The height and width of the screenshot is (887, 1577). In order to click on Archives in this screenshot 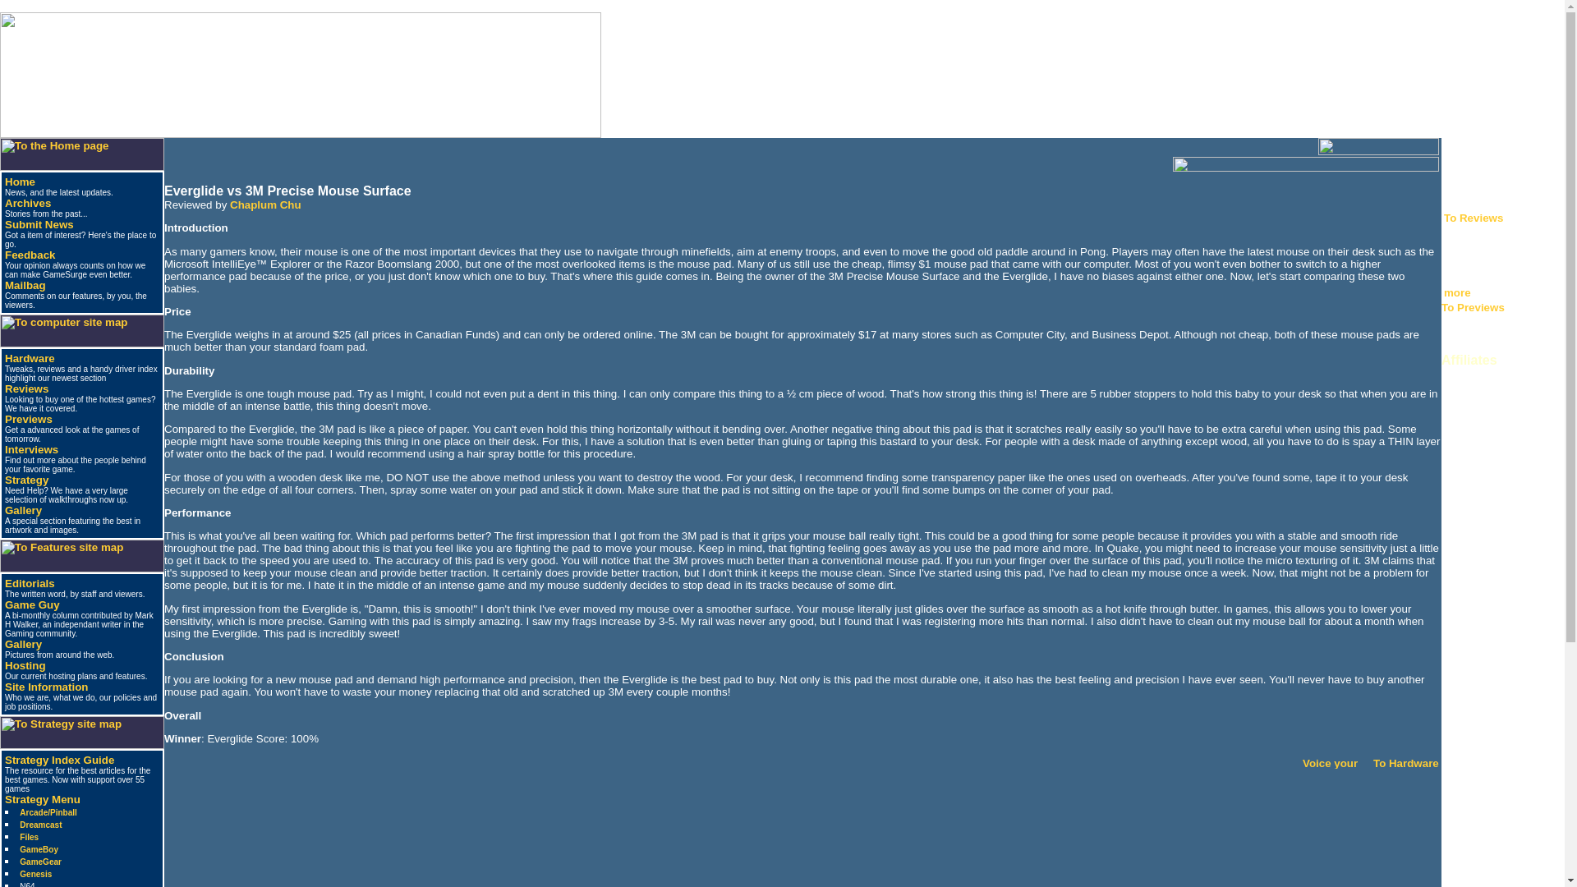, I will do `click(27, 202)`.